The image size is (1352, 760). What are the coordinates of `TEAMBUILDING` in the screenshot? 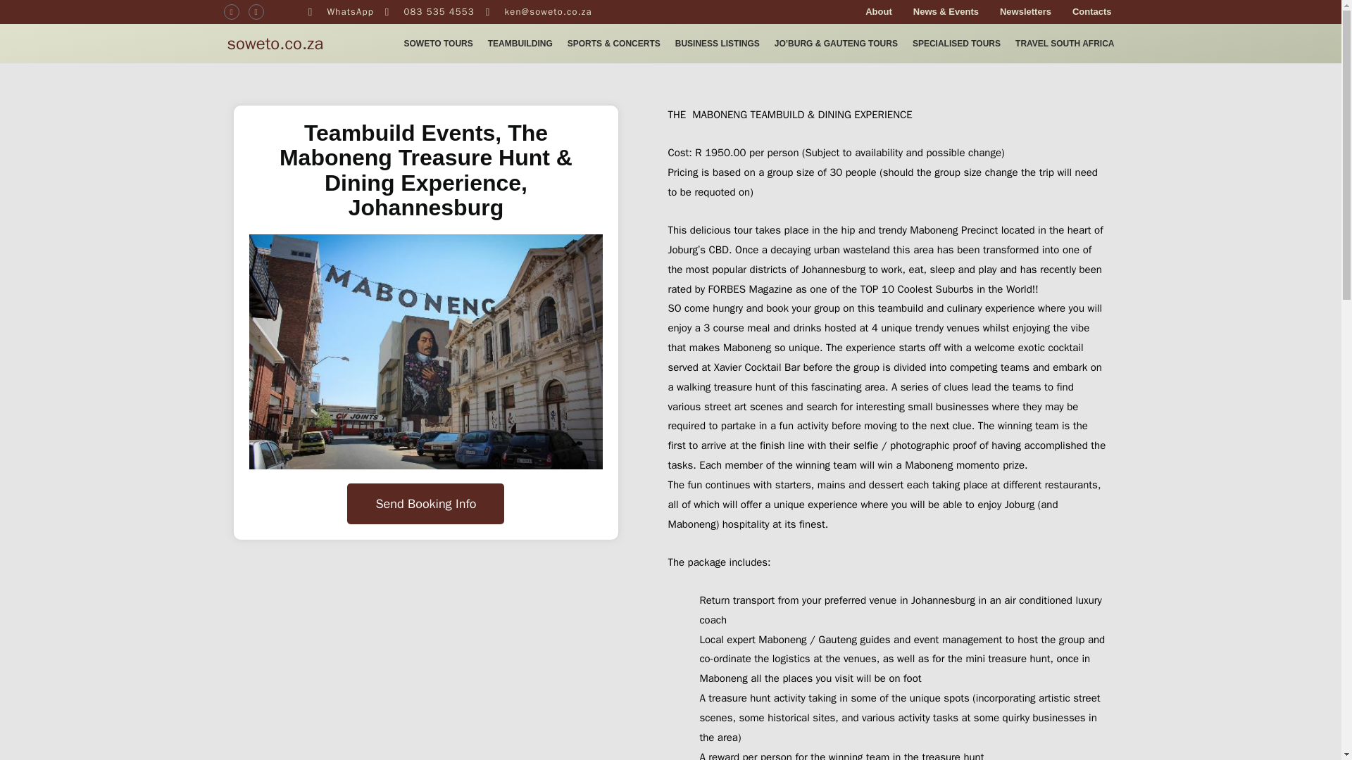 It's located at (520, 44).